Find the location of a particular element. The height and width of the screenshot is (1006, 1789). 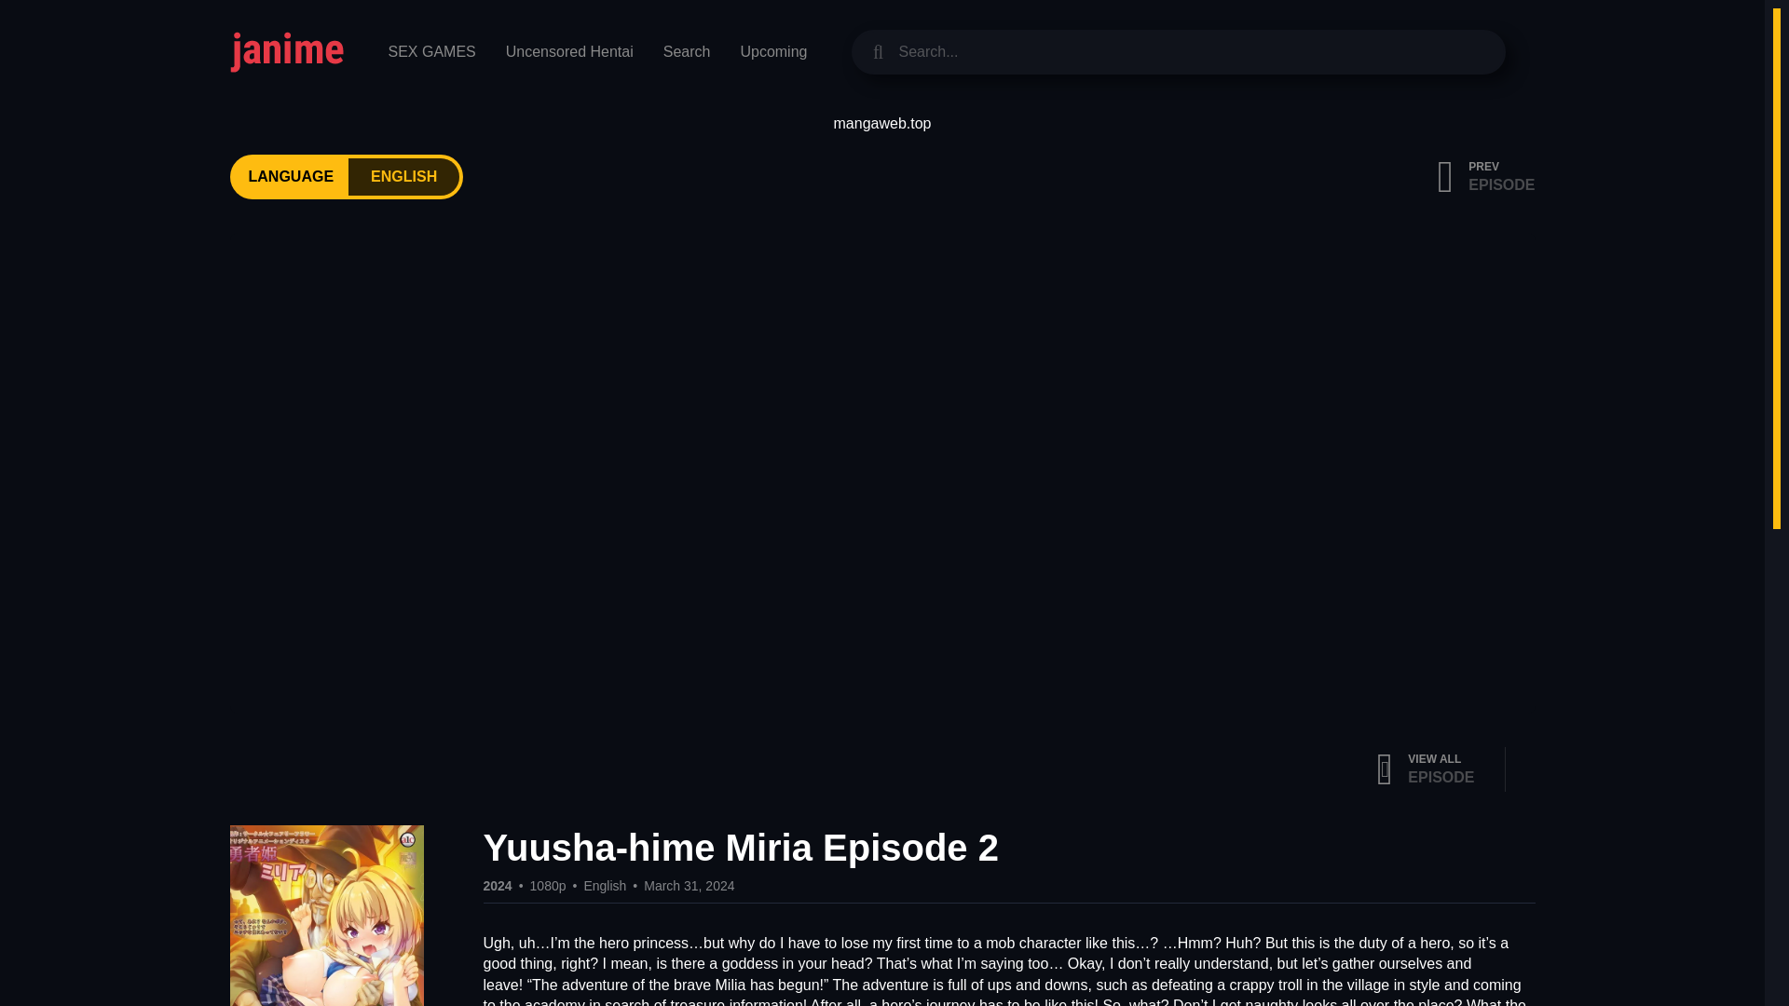

English is located at coordinates (548, 887).